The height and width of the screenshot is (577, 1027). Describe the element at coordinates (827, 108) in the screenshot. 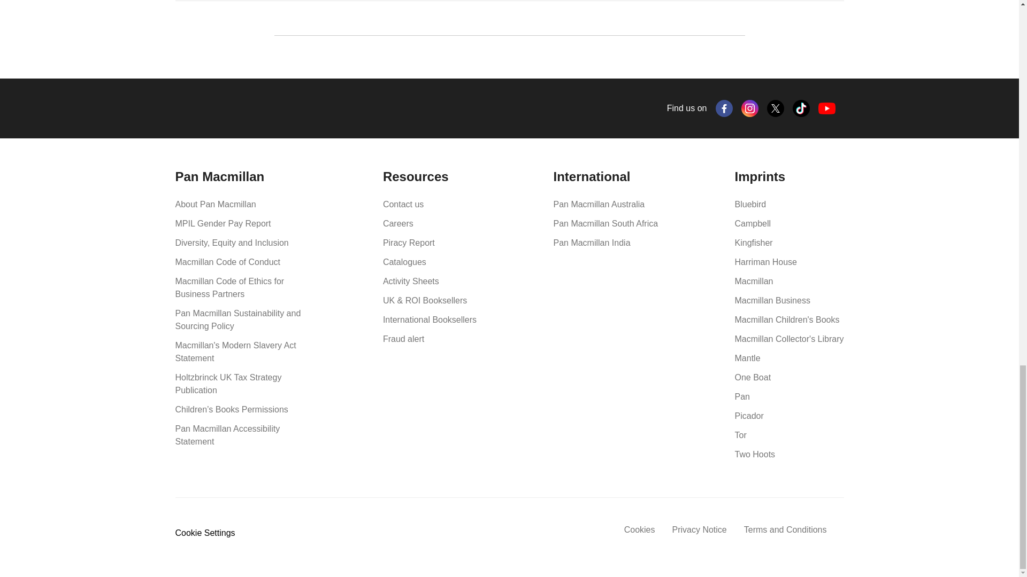

I see `YouTube` at that location.